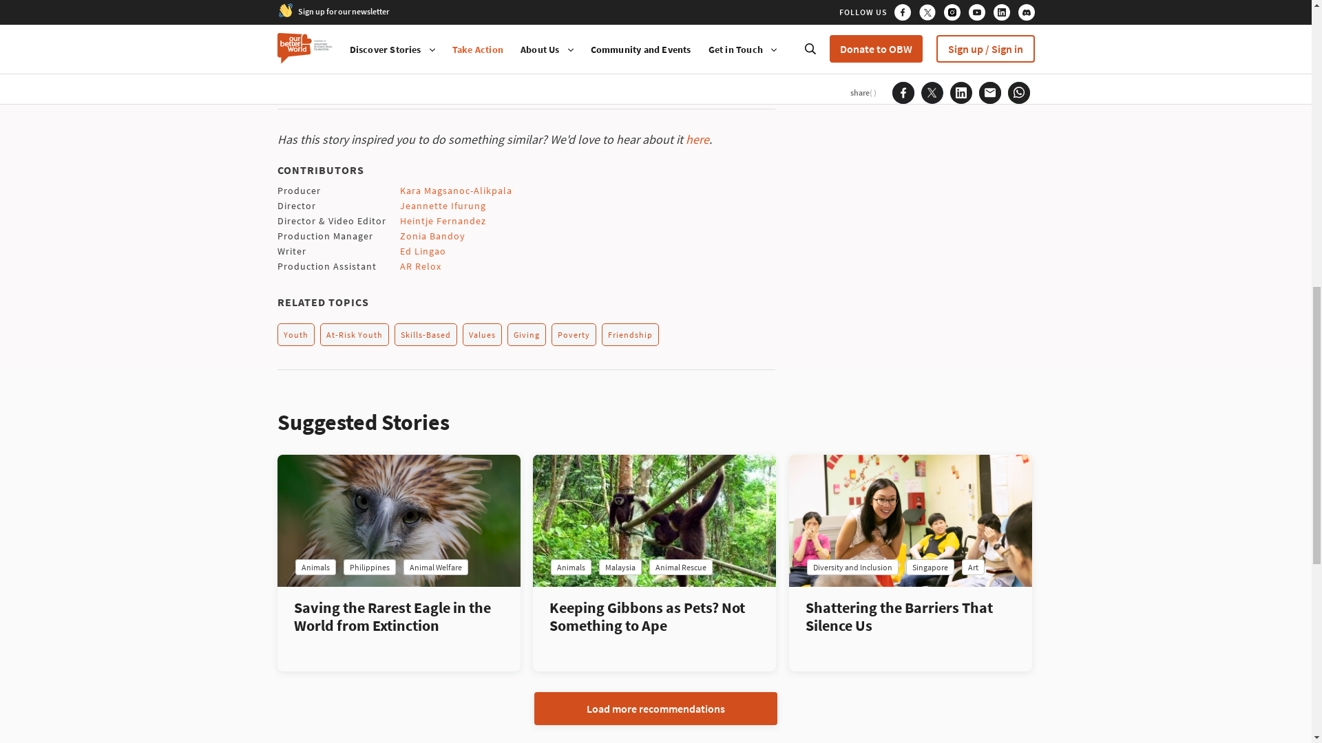 The height and width of the screenshot is (743, 1322). I want to click on Saving the rarest eagle in the world from extinction, so click(398, 520).